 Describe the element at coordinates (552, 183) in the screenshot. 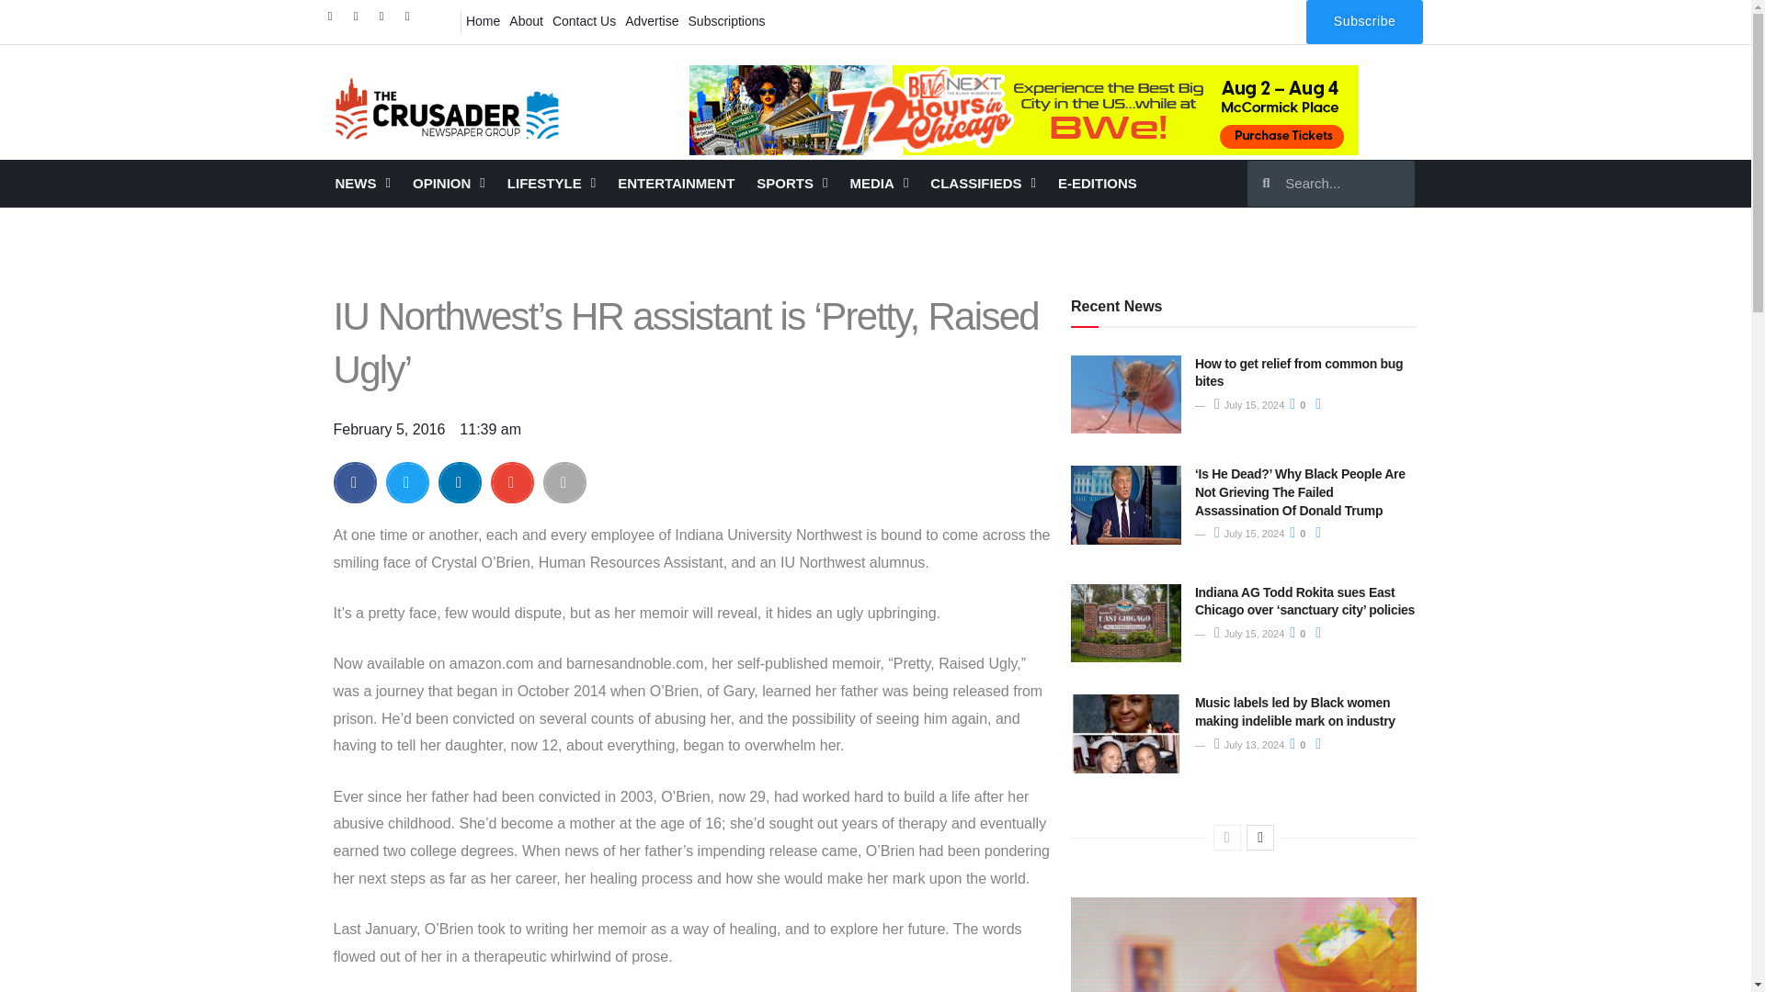

I see `LIFESTYLE` at that location.